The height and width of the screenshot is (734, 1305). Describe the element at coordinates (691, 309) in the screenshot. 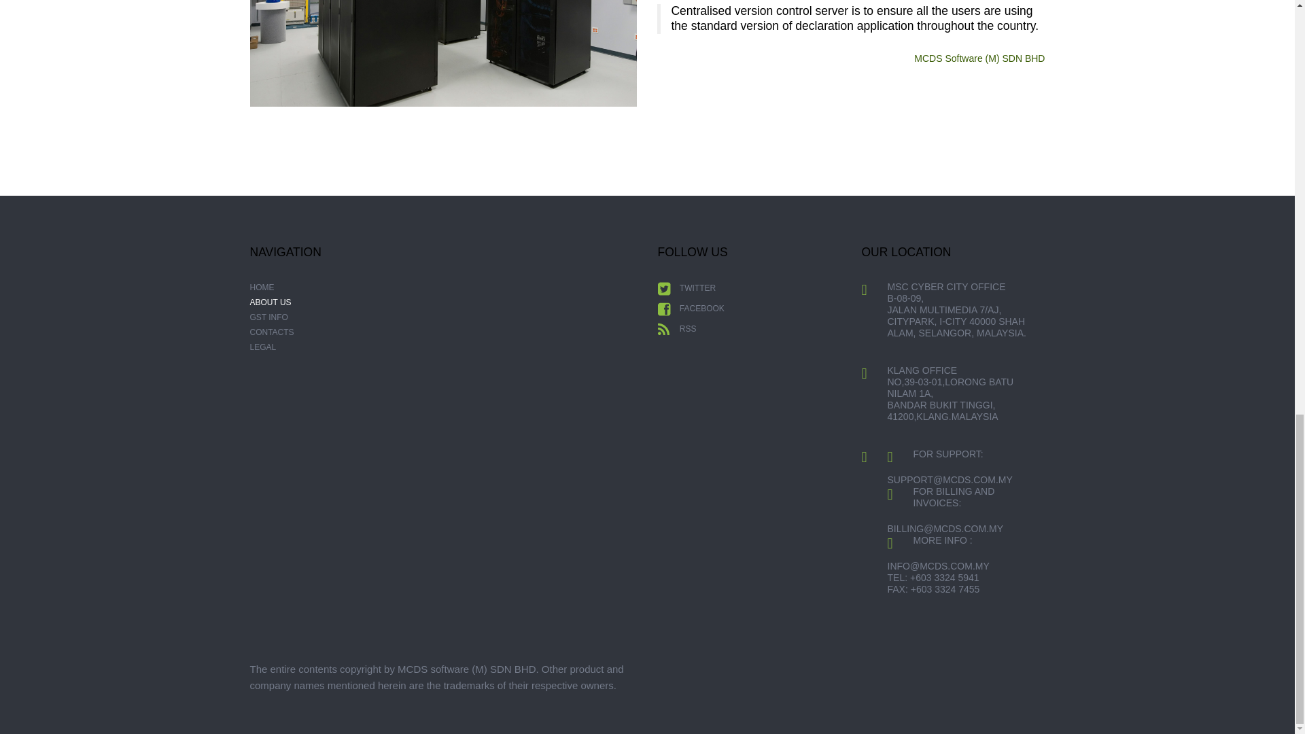

I see `FACEBOOK` at that location.